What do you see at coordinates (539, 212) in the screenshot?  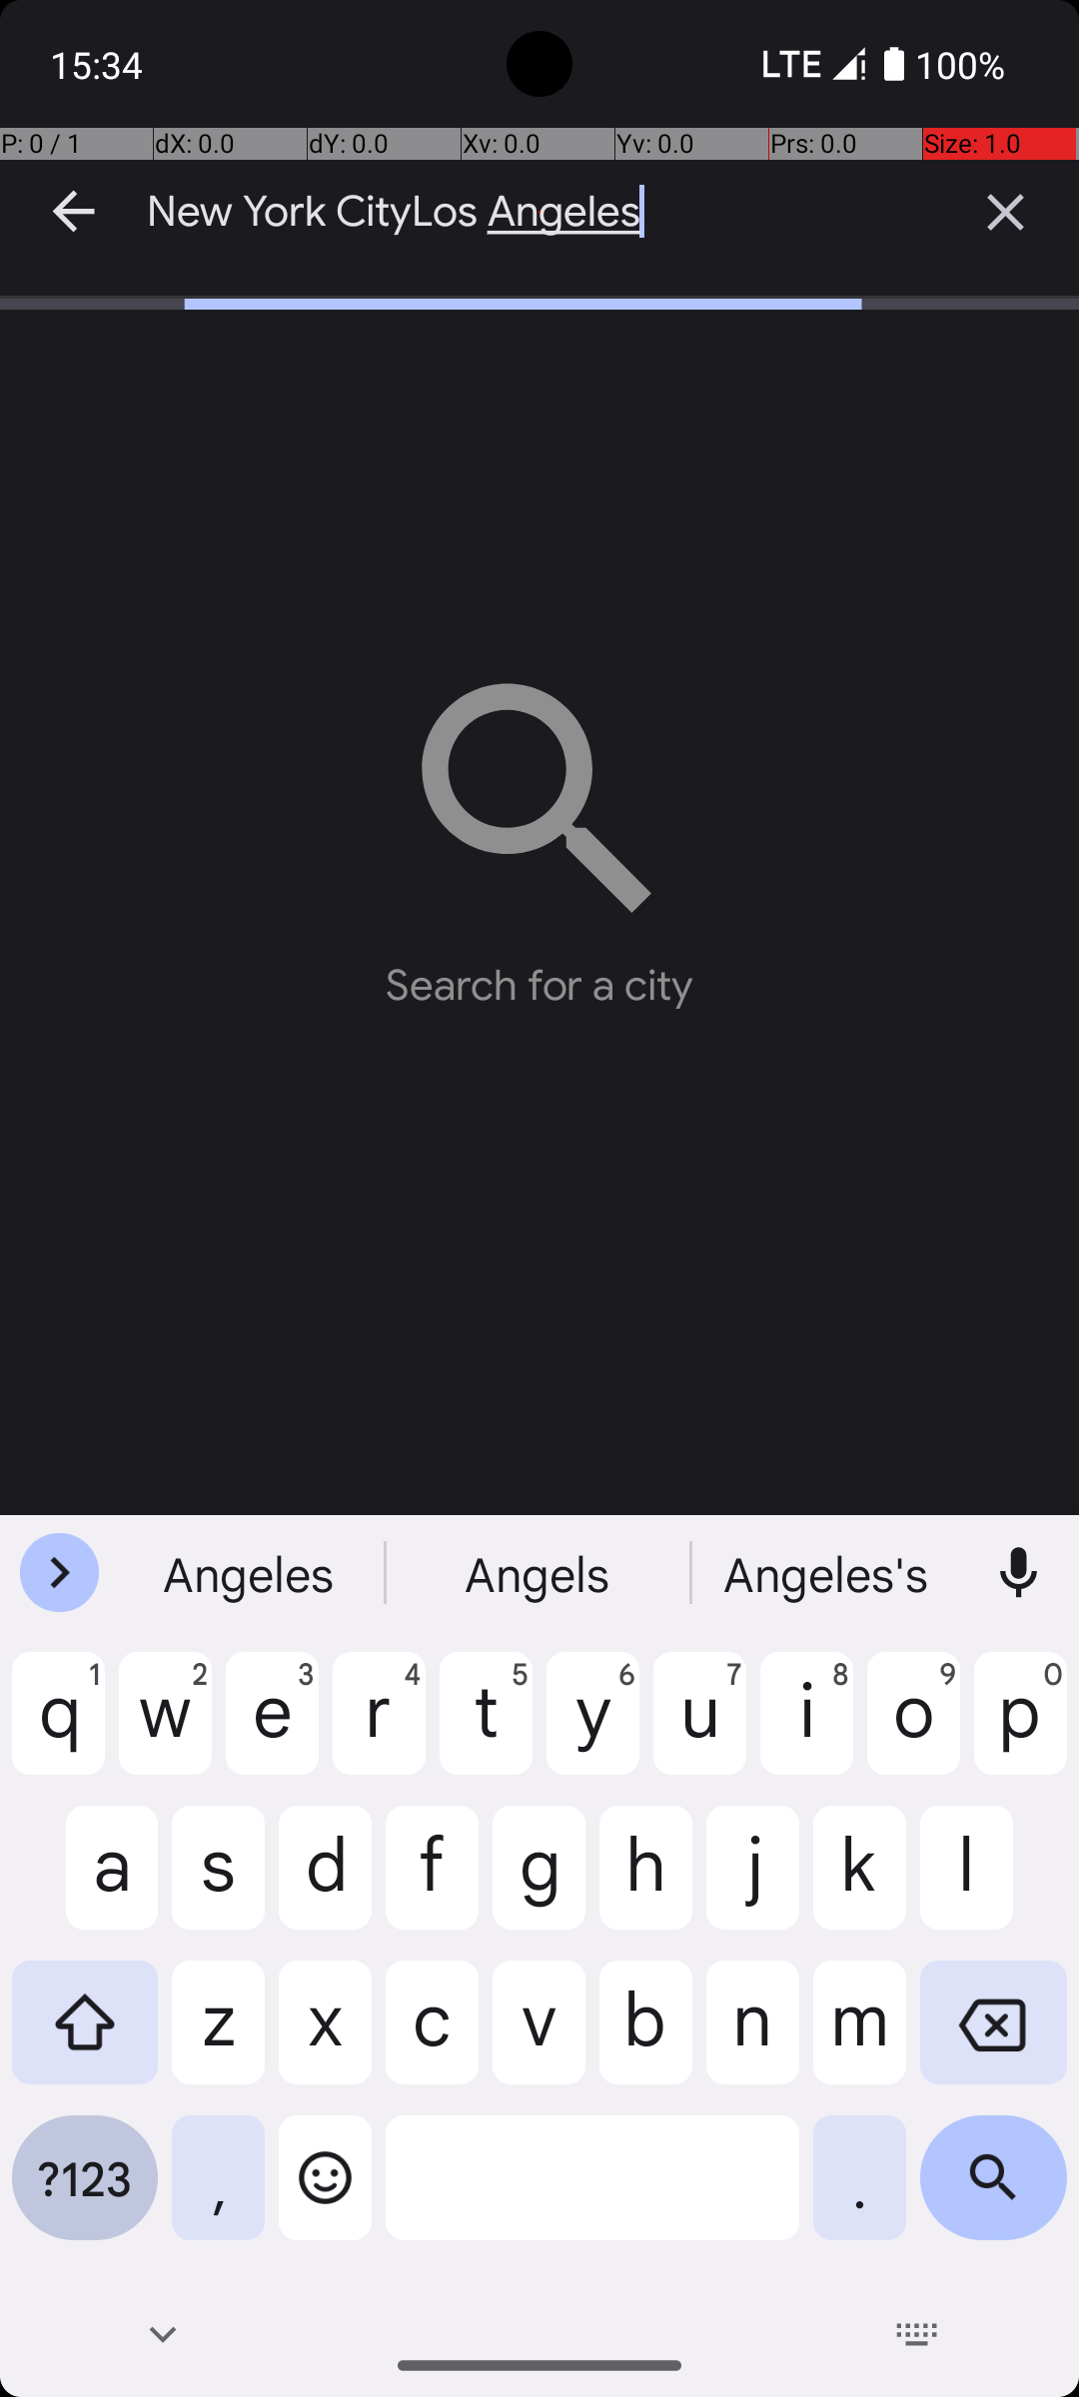 I see `New York CityLos Angeles` at bounding box center [539, 212].